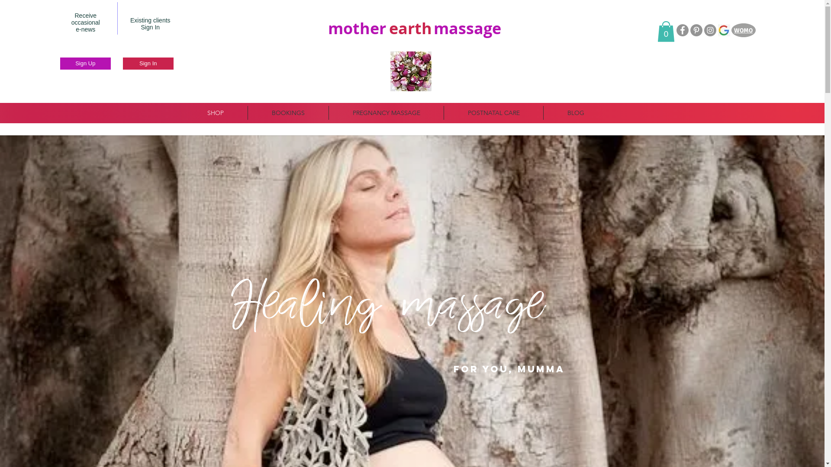 The image size is (831, 467). I want to click on WOMO, so click(744, 30).